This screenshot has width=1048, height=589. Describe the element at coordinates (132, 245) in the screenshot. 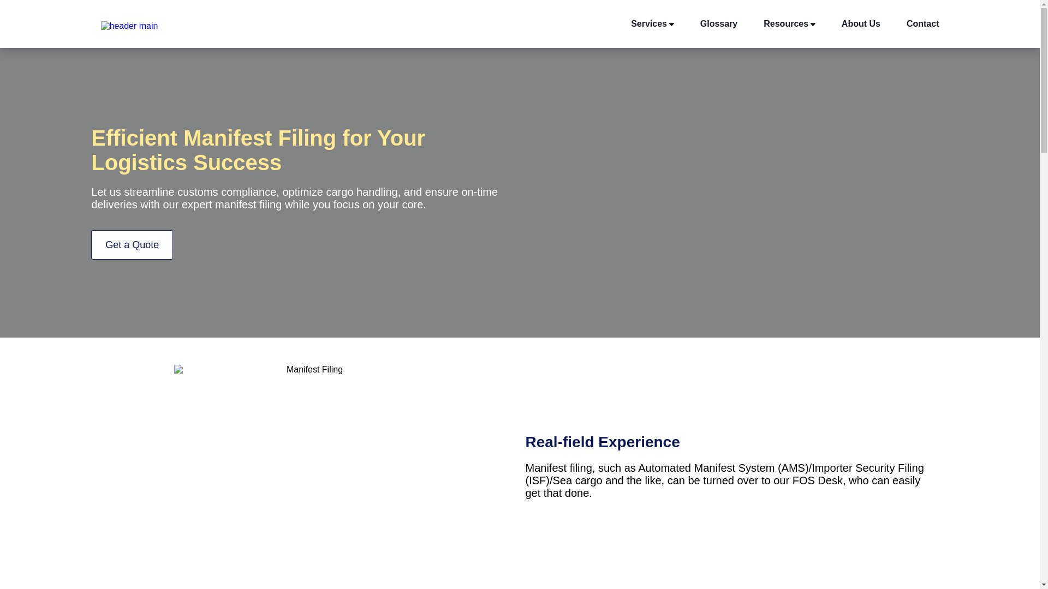

I see `Get a Quote` at that location.